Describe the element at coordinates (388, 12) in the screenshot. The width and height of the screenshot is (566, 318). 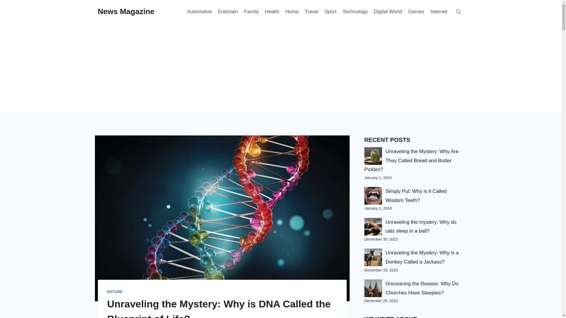
I see `Digital World` at that location.